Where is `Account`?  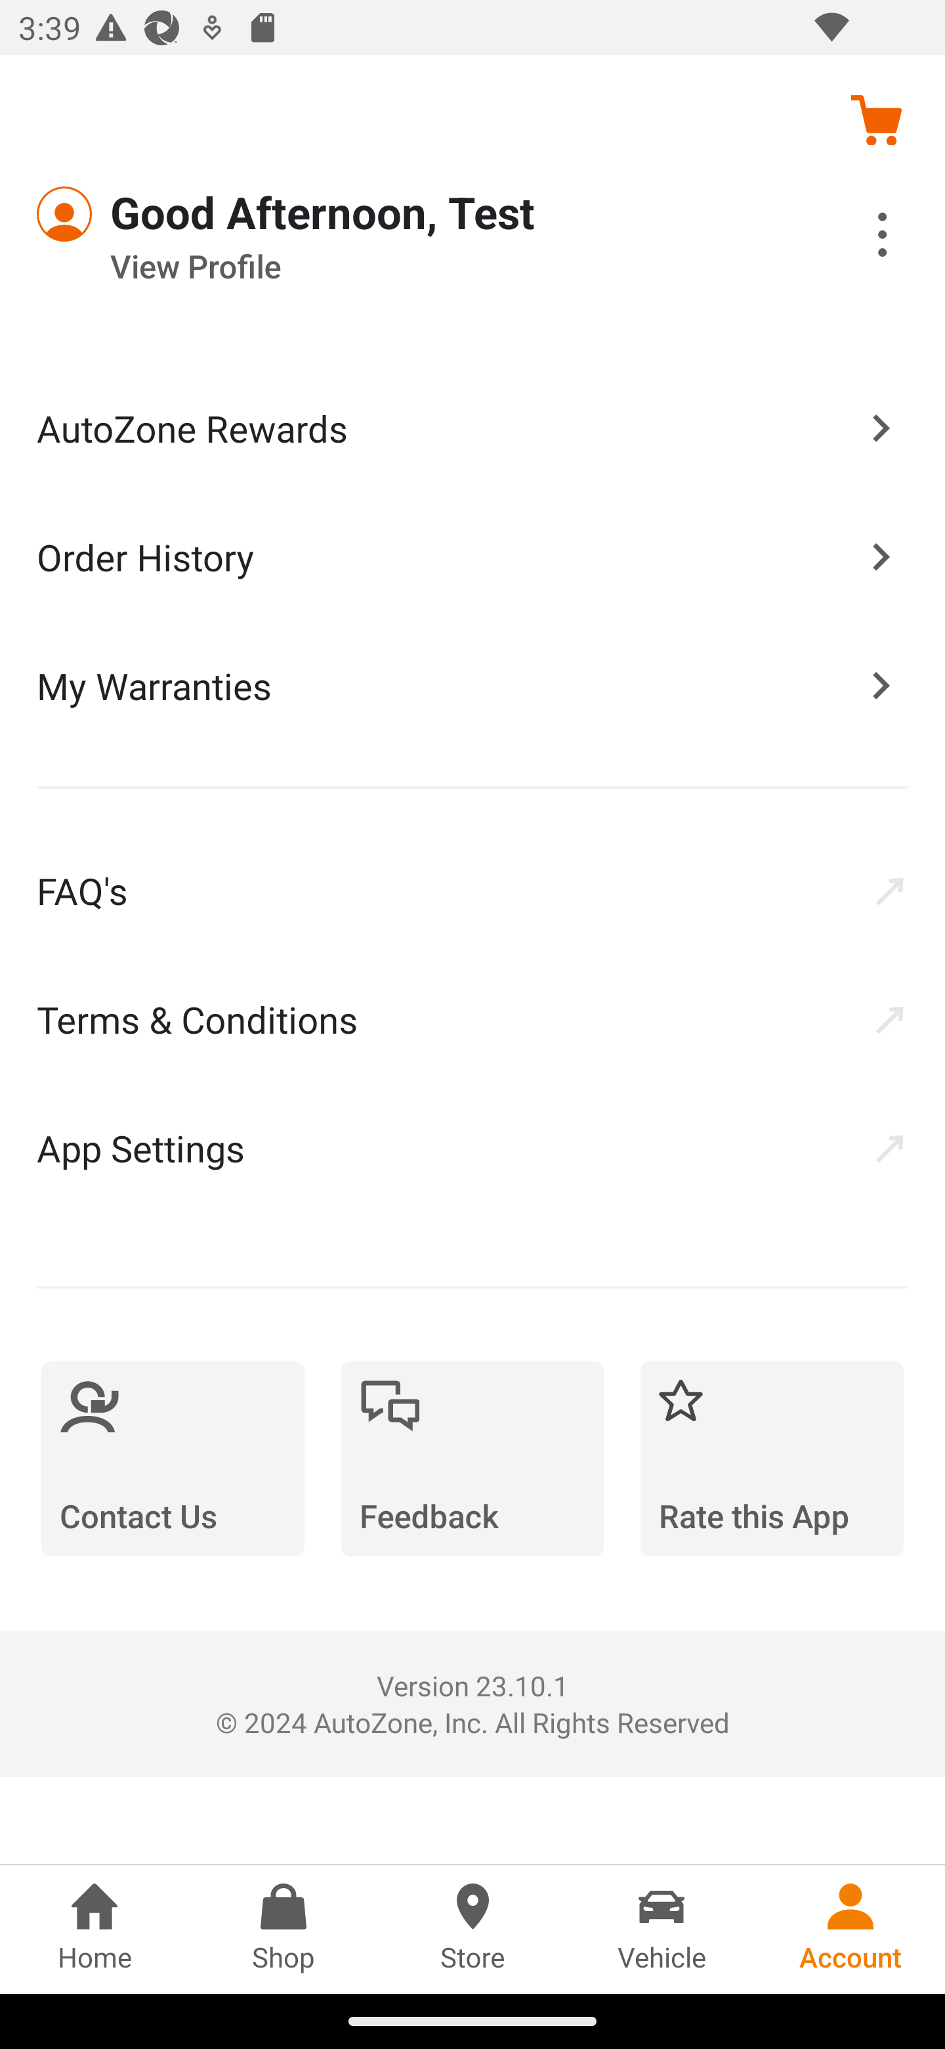
Account is located at coordinates (850, 1929).